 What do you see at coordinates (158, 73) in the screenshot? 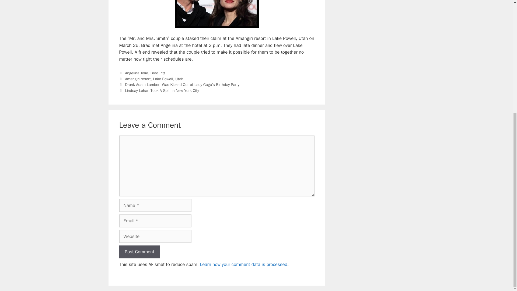
I see `Brad Pitt` at bounding box center [158, 73].